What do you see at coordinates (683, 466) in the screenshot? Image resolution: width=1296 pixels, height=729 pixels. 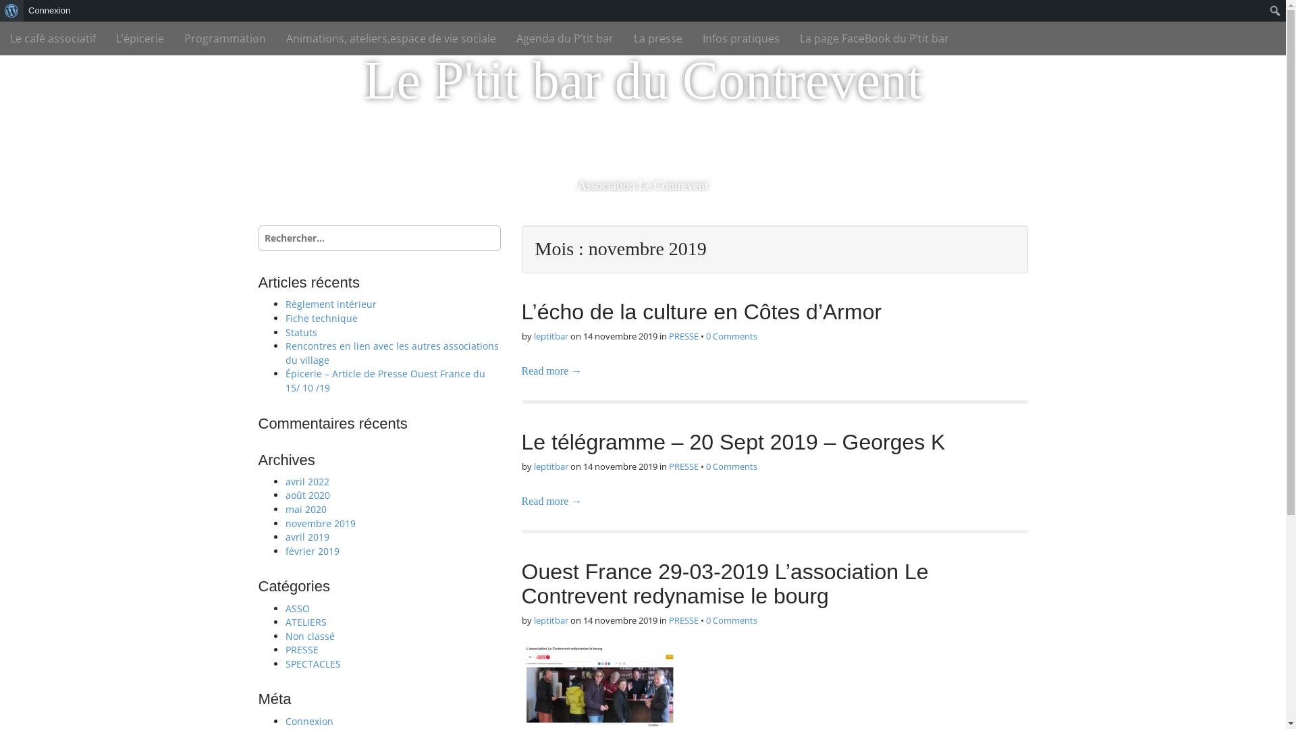 I see `PRESSE` at bounding box center [683, 466].